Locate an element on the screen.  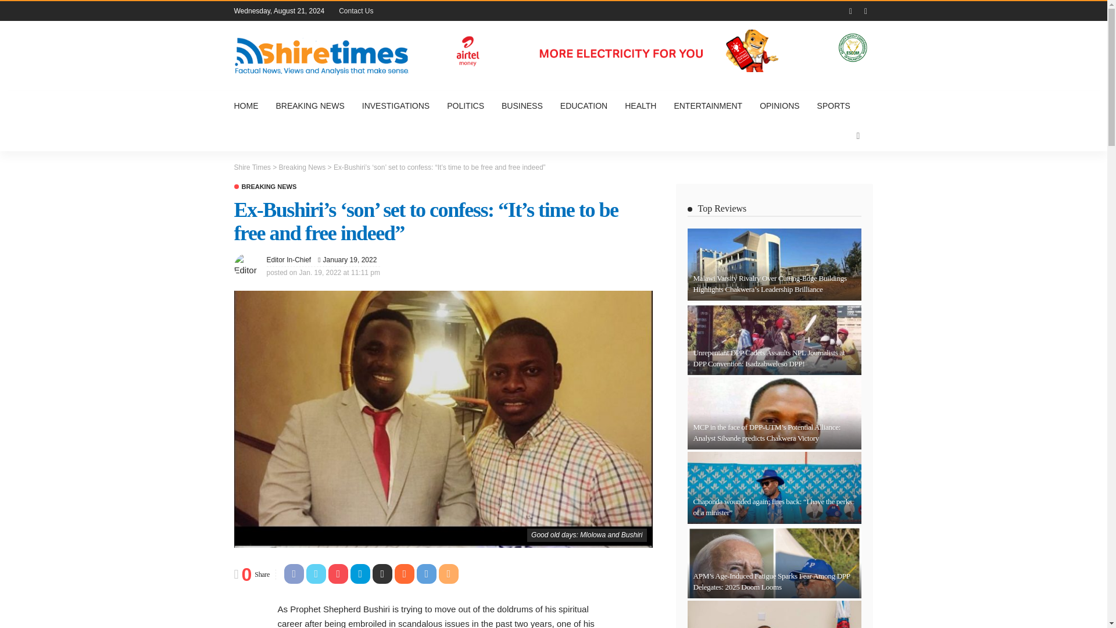
BREAKING NEWS is located at coordinates (310, 106).